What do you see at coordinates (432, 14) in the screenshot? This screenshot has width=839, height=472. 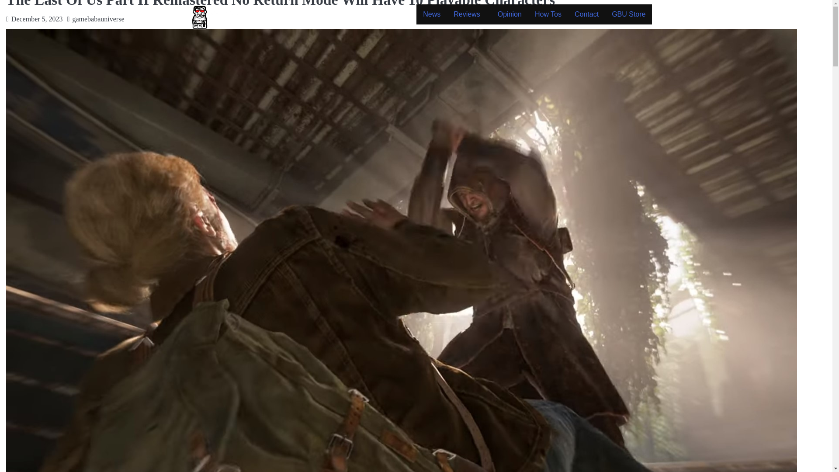 I see `News` at bounding box center [432, 14].